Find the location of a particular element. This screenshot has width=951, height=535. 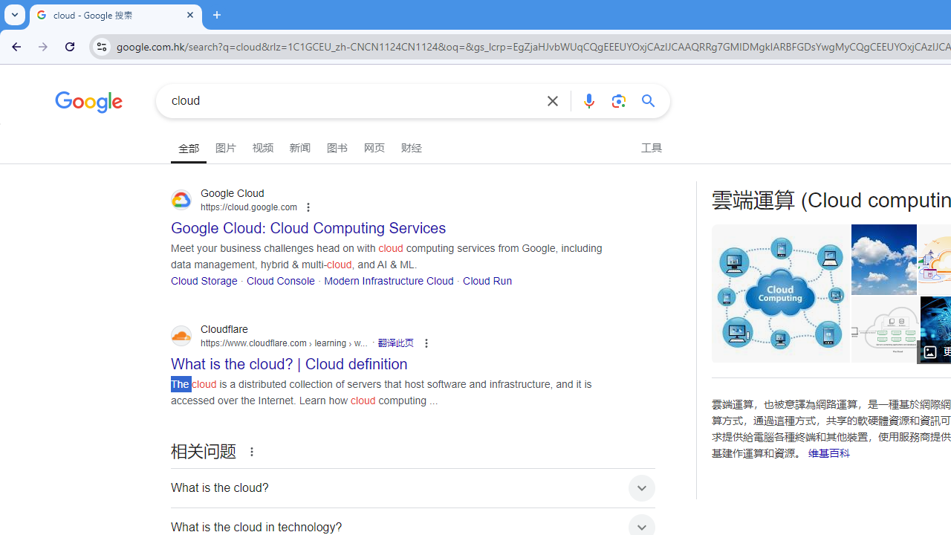

What is the cloud? | Cloud definition | Cloudflare is located at coordinates (889, 329).